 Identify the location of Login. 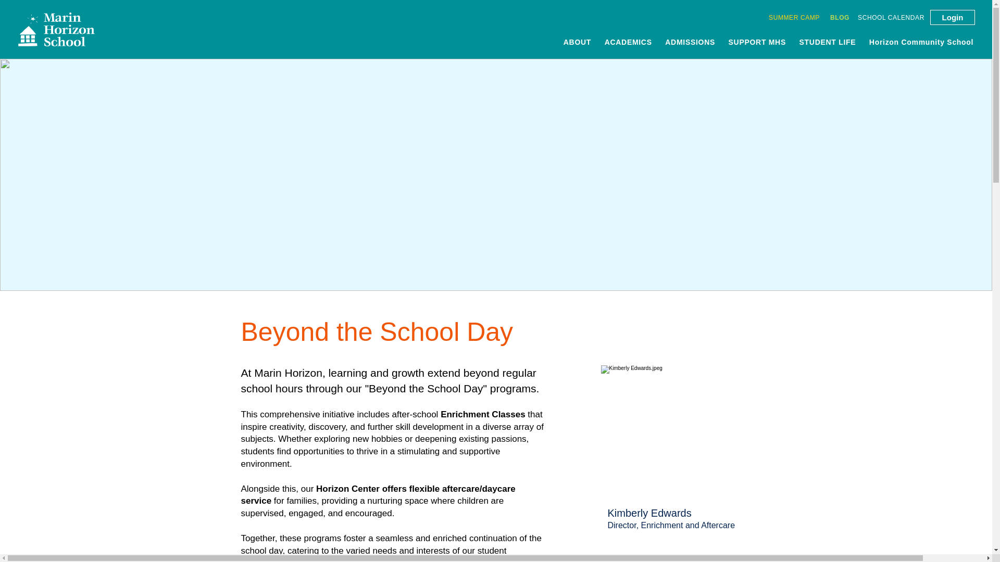
(952, 17).